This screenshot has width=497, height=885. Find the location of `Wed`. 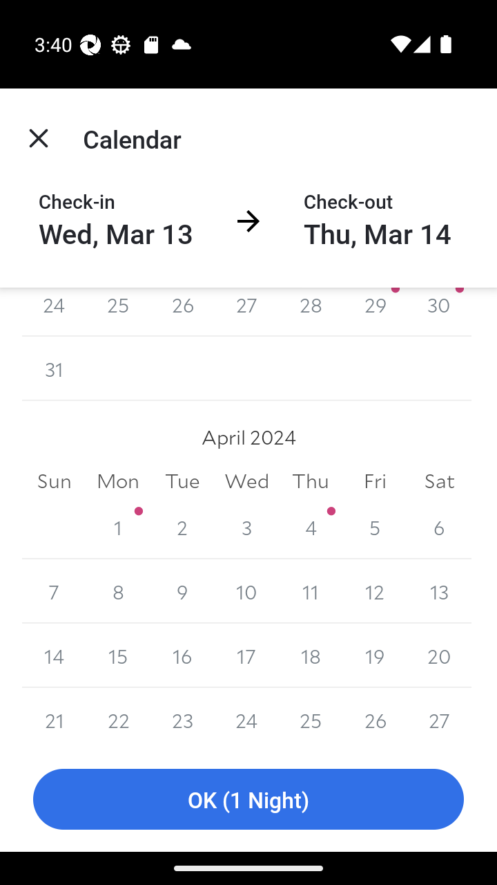

Wed is located at coordinates (246, 480).